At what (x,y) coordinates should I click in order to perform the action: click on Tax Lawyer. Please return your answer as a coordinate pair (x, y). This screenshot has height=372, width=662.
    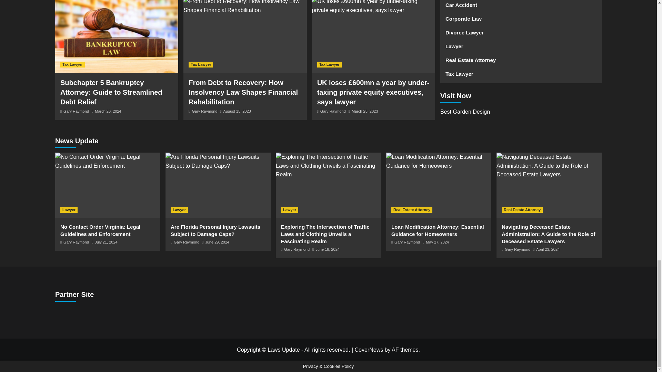
    Looking at the image, I should click on (201, 64).